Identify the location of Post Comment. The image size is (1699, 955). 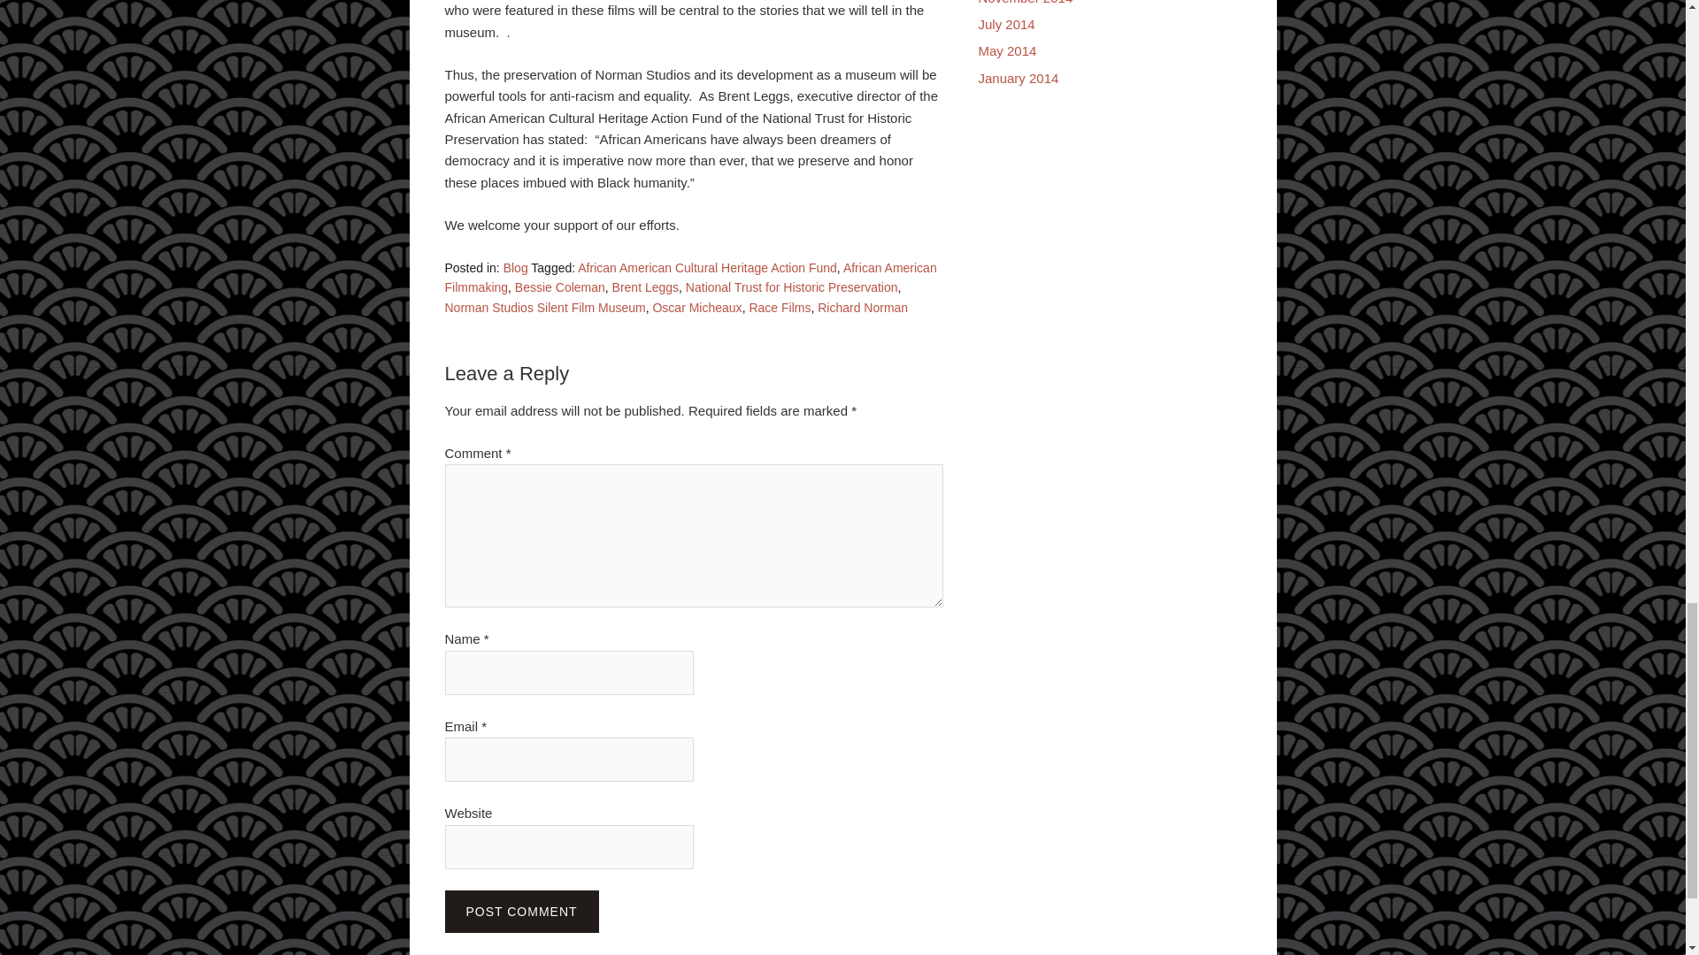
(520, 911).